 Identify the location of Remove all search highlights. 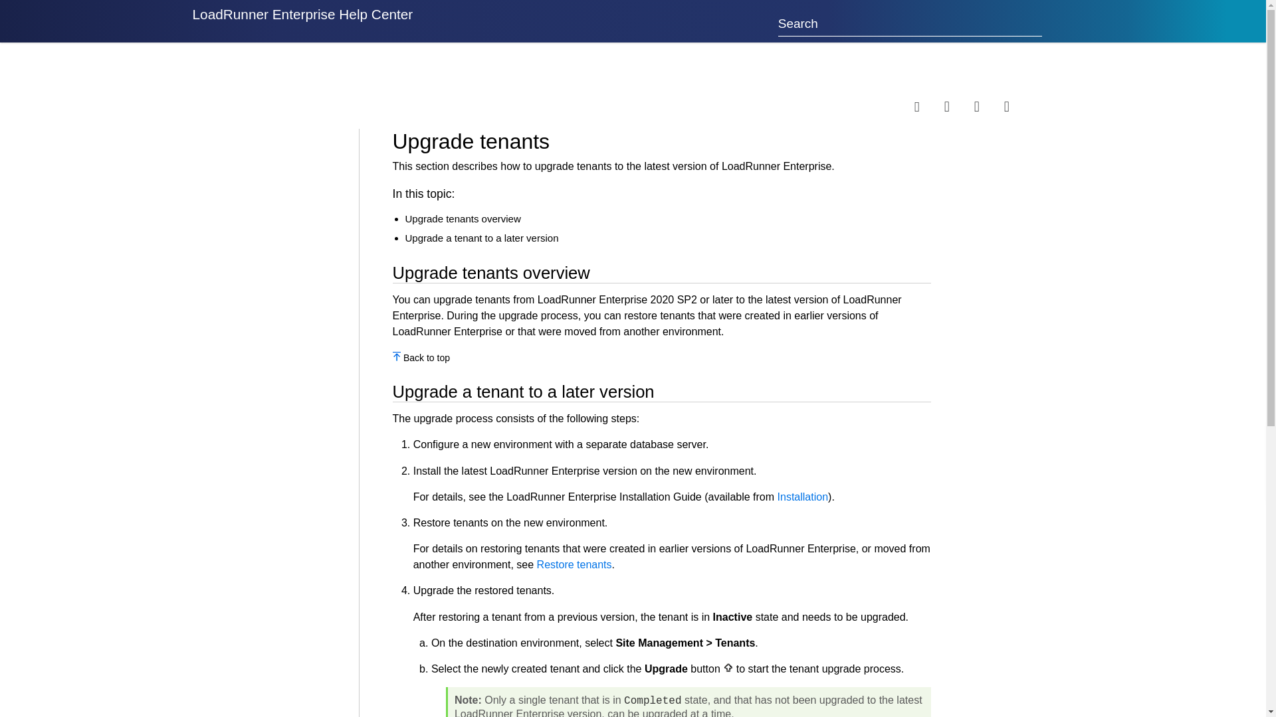
(989, 106).